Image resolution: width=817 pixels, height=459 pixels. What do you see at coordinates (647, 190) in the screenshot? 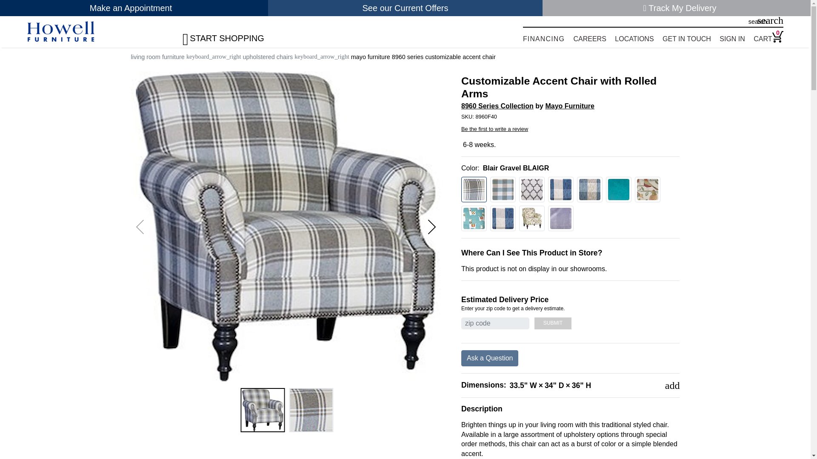
I see `Looney Birds Carnival LOONCA` at bounding box center [647, 190].